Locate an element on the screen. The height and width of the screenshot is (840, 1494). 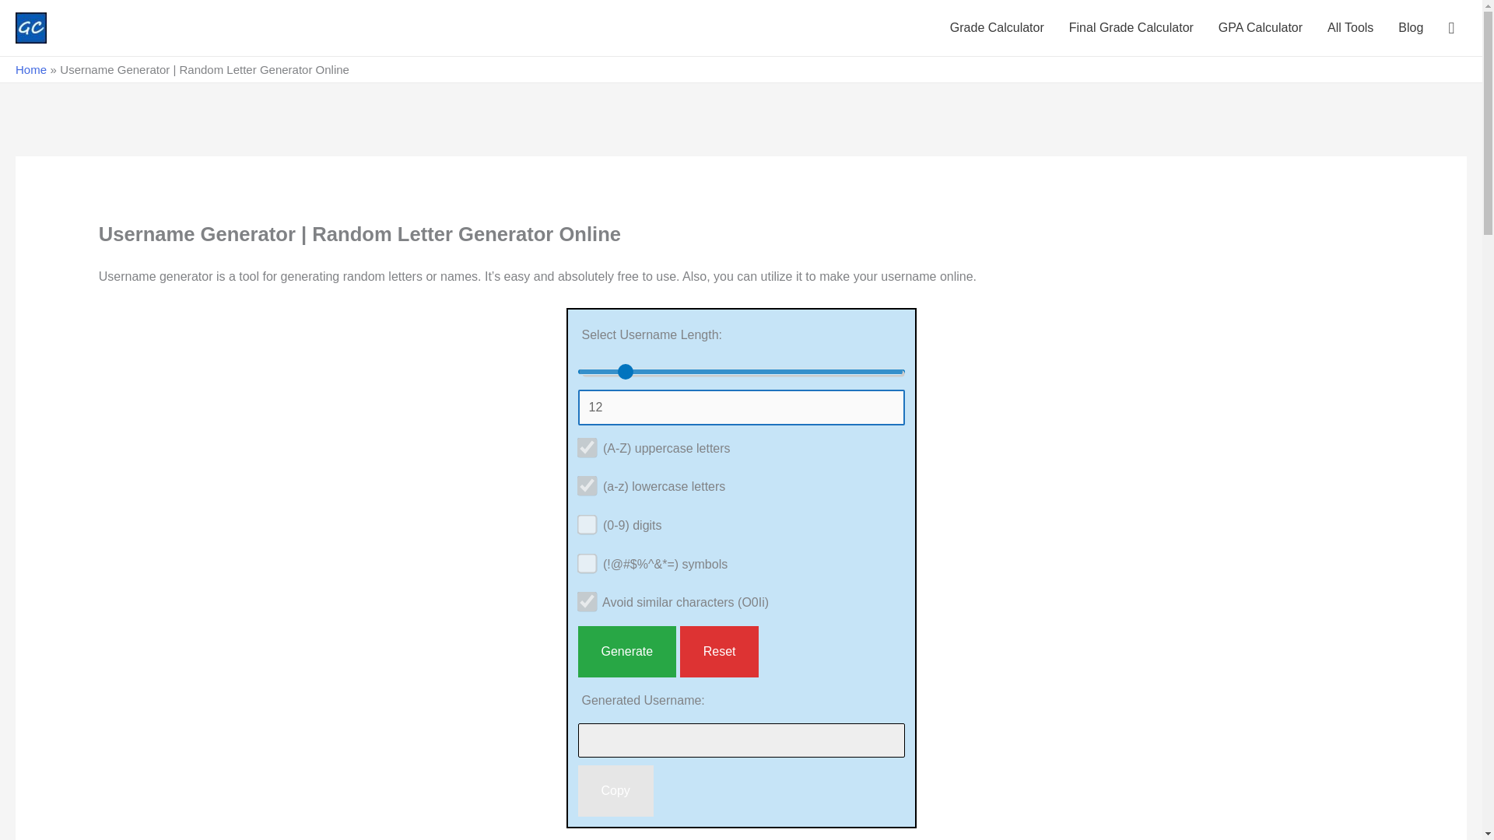
GPA Calculator is located at coordinates (1260, 28).